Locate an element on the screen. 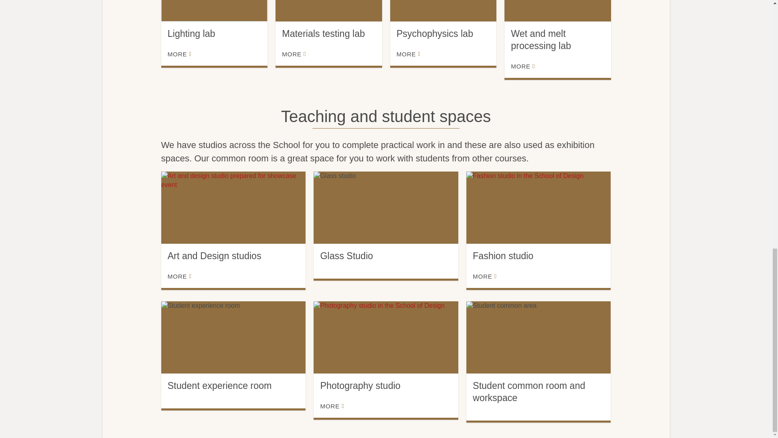  More on Art and Design studios  is located at coordinates (180, 277).